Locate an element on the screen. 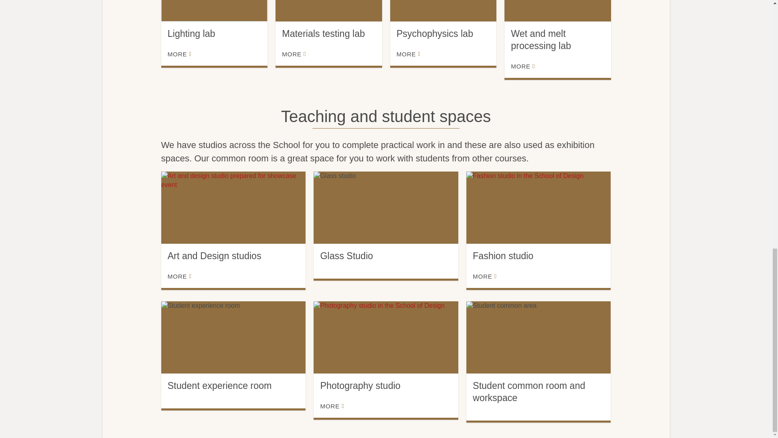  More on Art and Design studios  is located at coordinates (180, 277).